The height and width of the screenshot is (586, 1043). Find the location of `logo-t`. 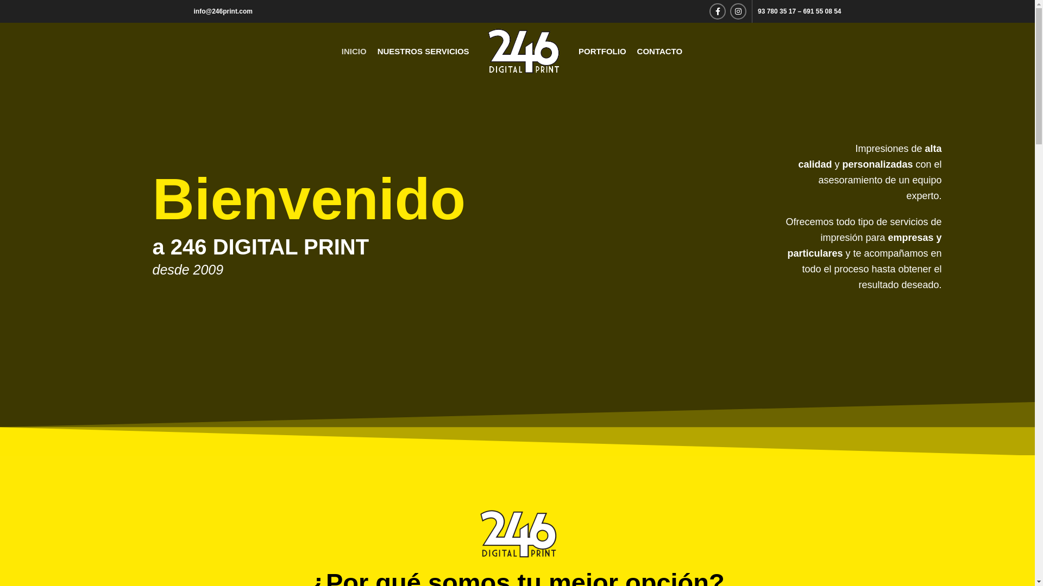

logo-t is located at coordinates (518, 534).